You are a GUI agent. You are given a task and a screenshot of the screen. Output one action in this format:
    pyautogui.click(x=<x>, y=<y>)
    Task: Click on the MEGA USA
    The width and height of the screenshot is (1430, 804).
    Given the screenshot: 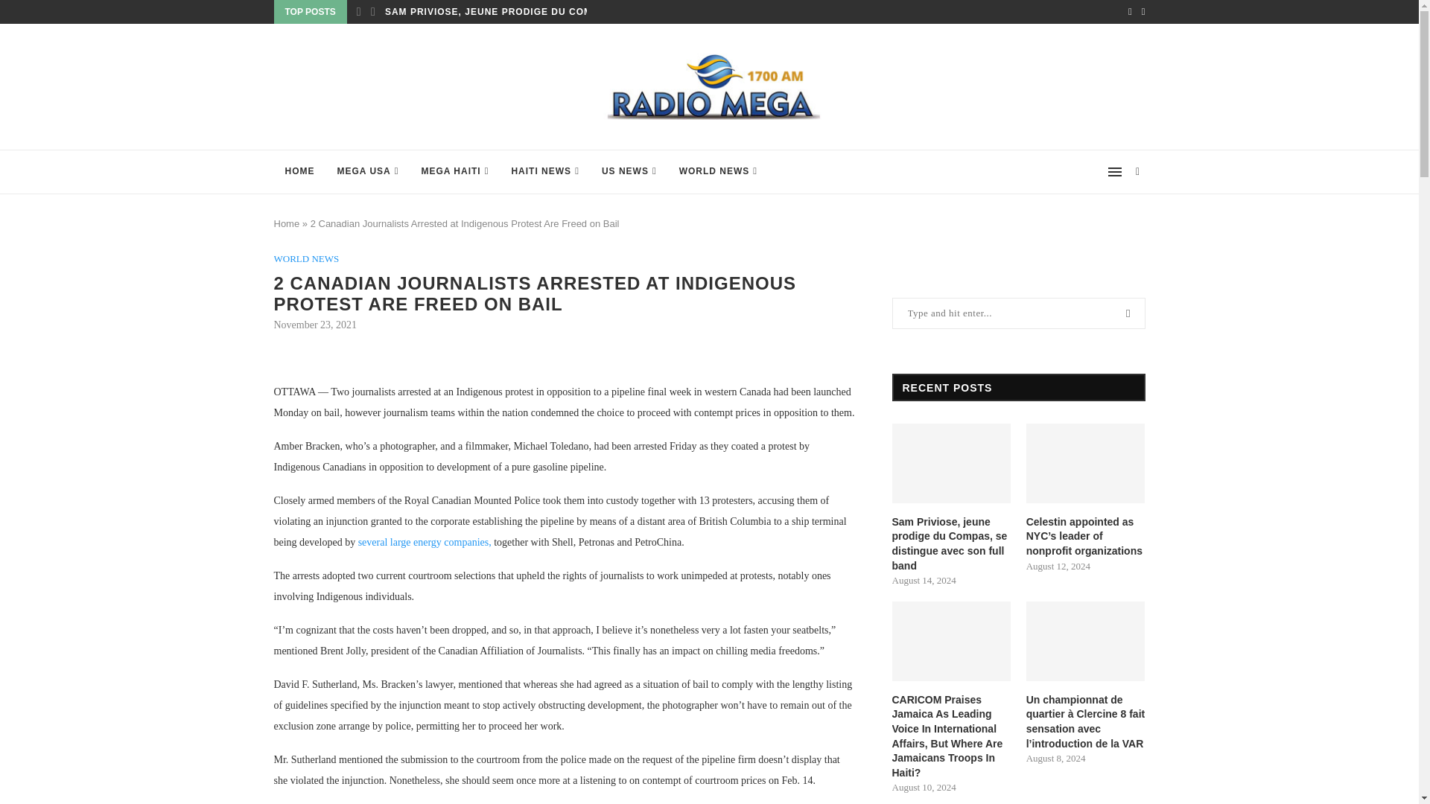 What is the action you would take?
    pyautogui.click(x=368, y=171)
    